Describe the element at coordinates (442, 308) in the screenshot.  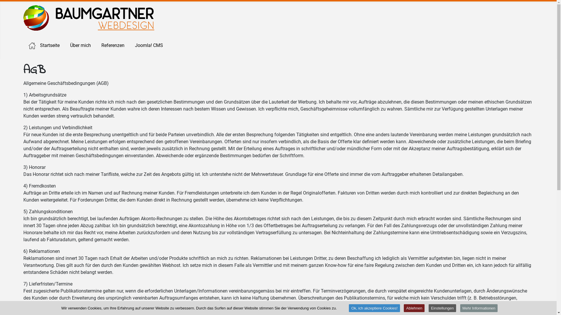
I see `Einstellungen` at that location.